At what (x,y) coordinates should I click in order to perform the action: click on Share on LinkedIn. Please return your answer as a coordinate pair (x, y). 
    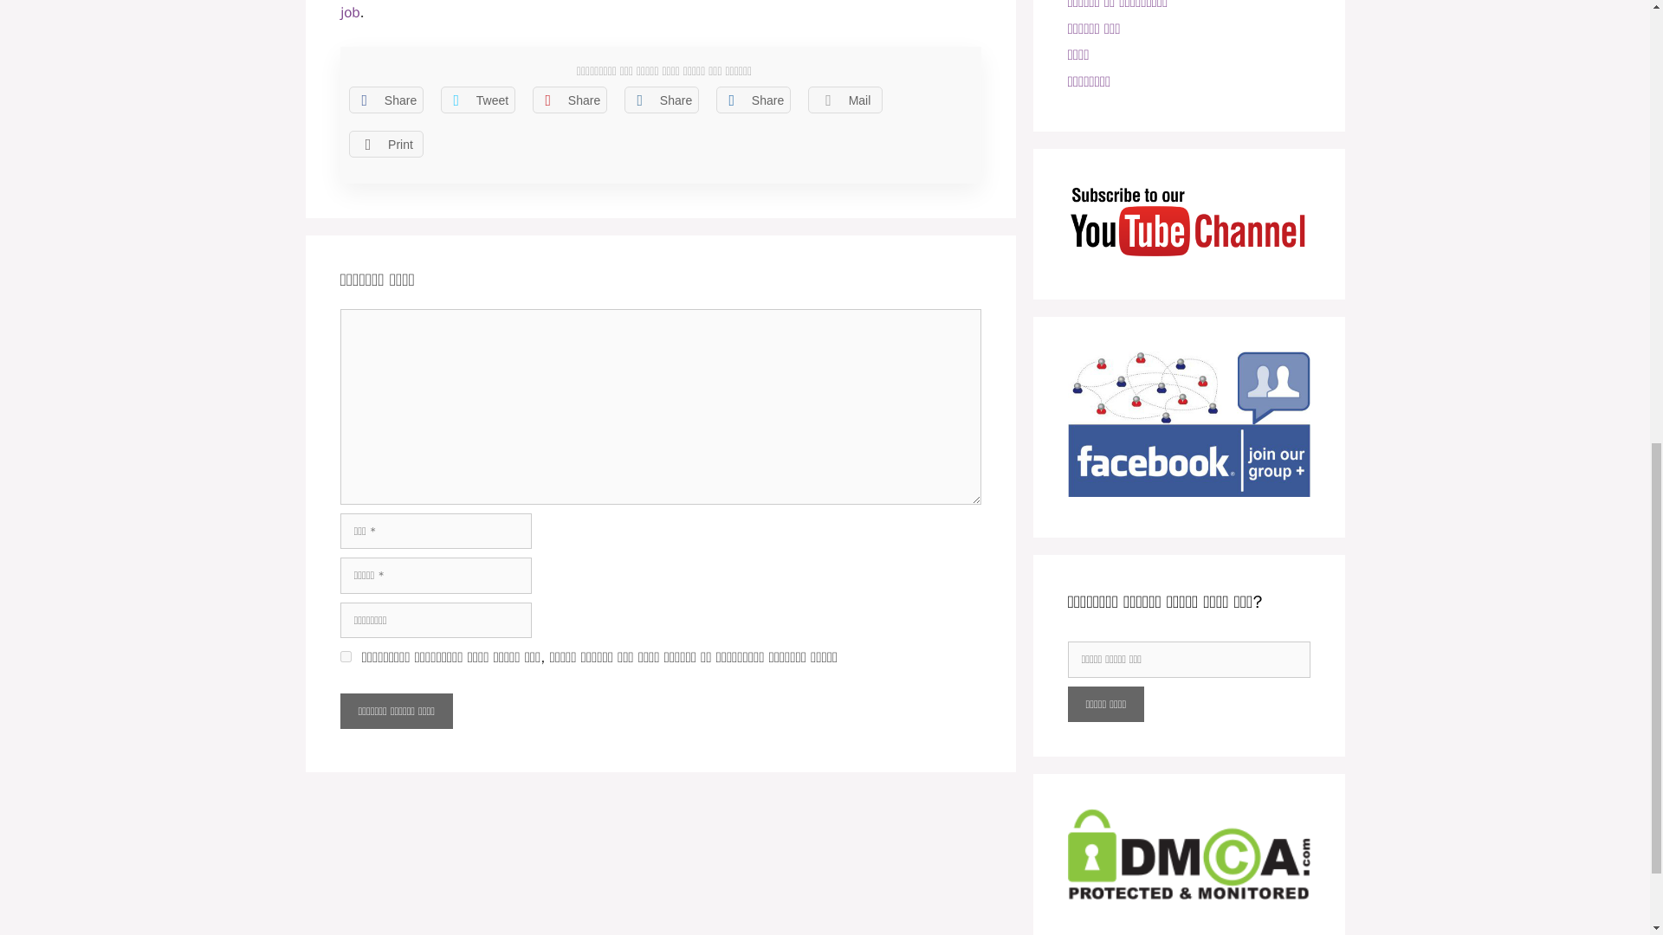
    Looking at the image, I should click on (661, 100).